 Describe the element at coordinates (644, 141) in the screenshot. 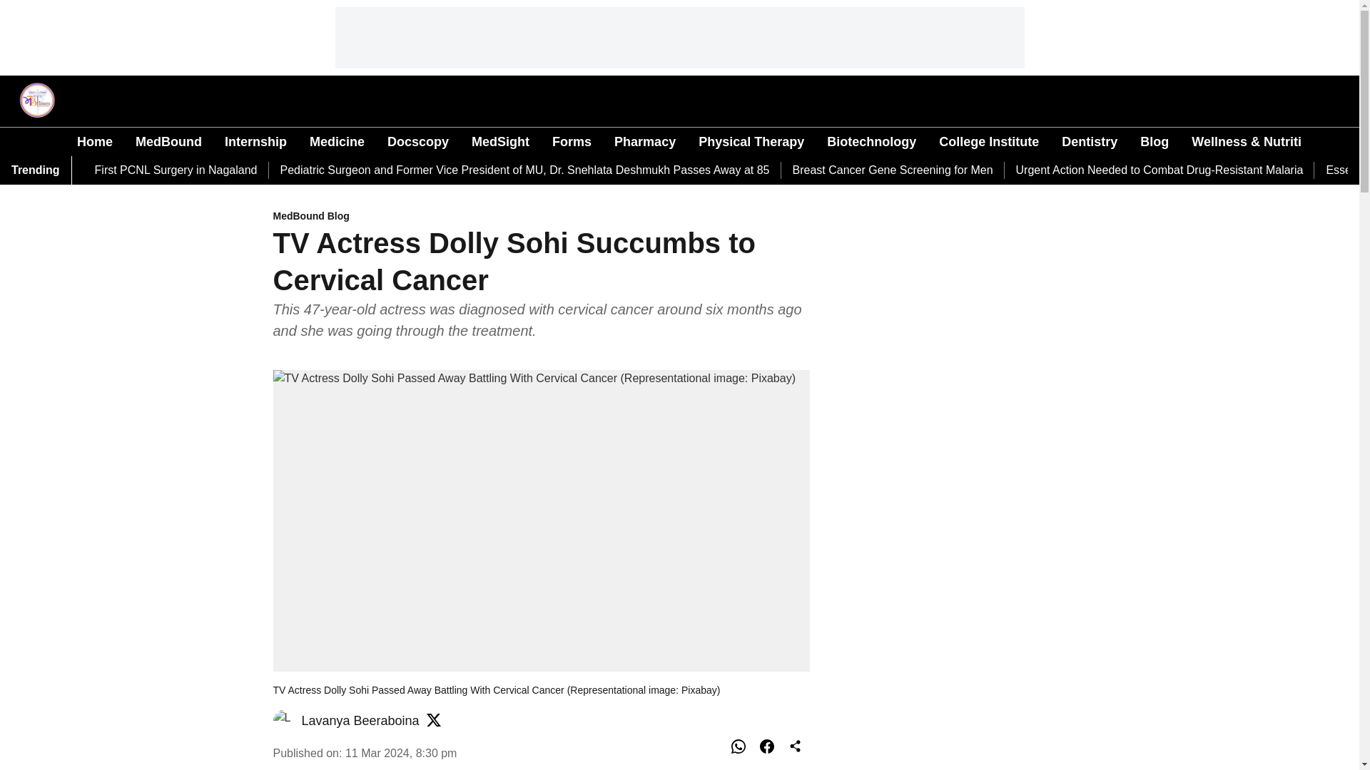

I see `Pharmacy` at that location.